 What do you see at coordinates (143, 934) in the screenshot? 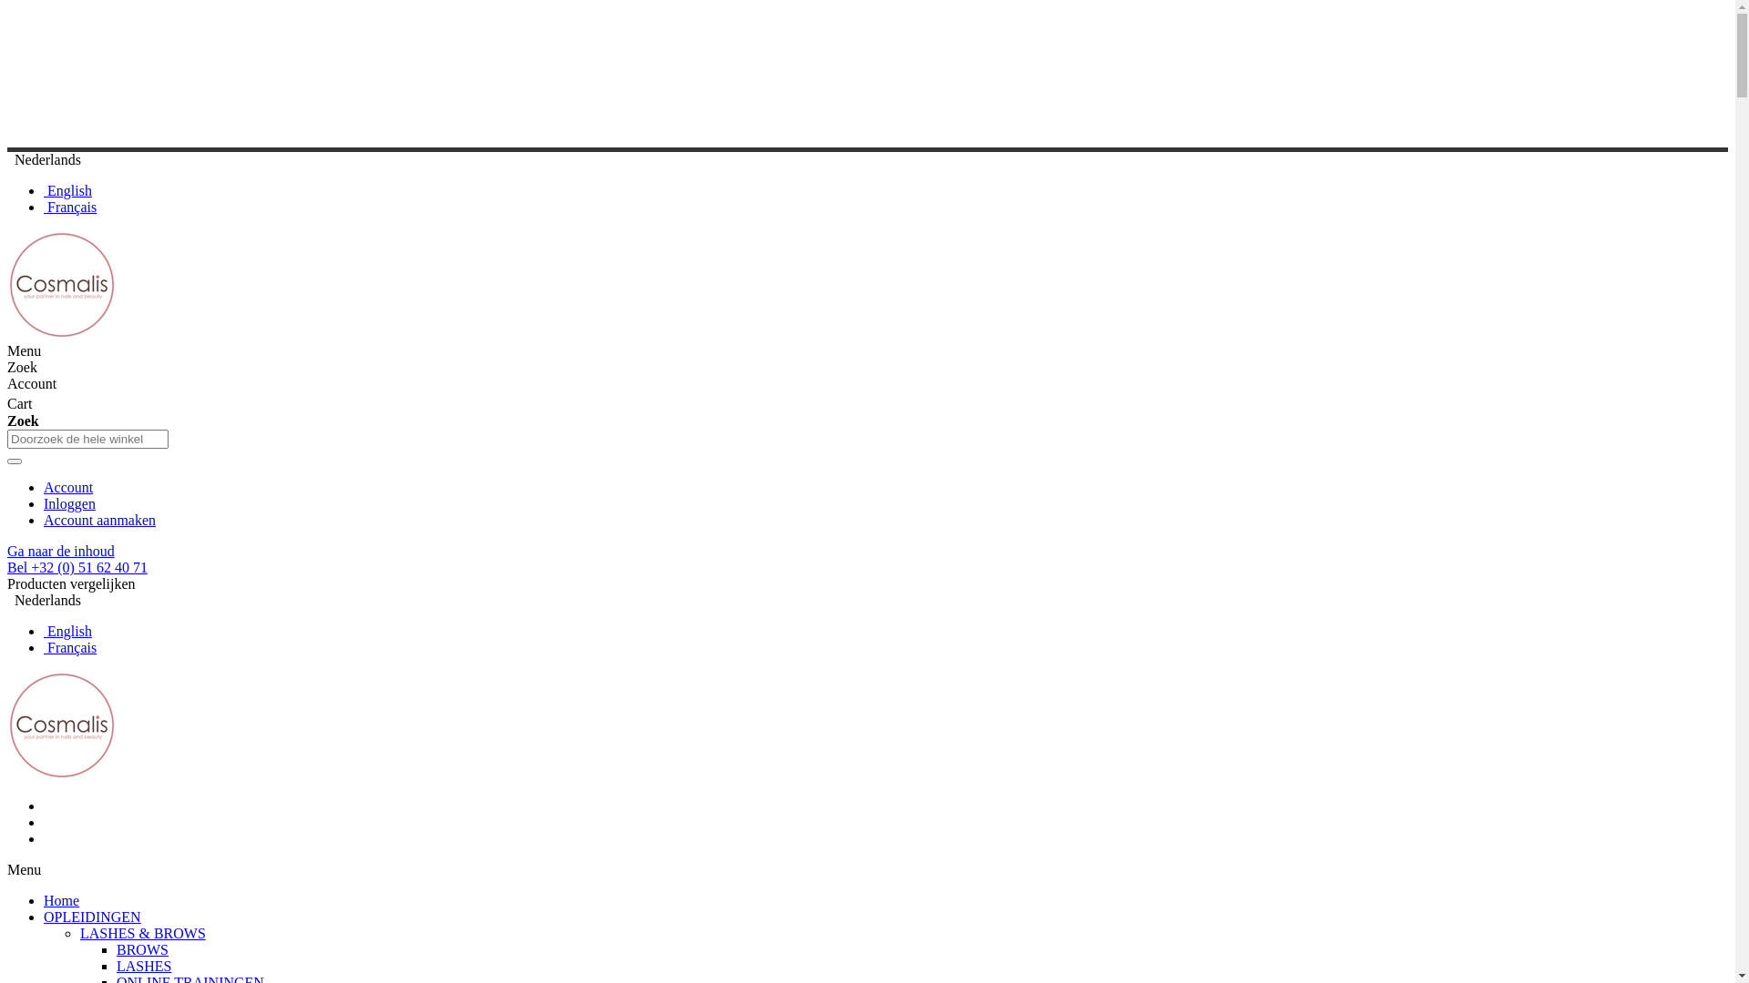
I see `LASHES & BROWS` at bounding box center [143, 934].